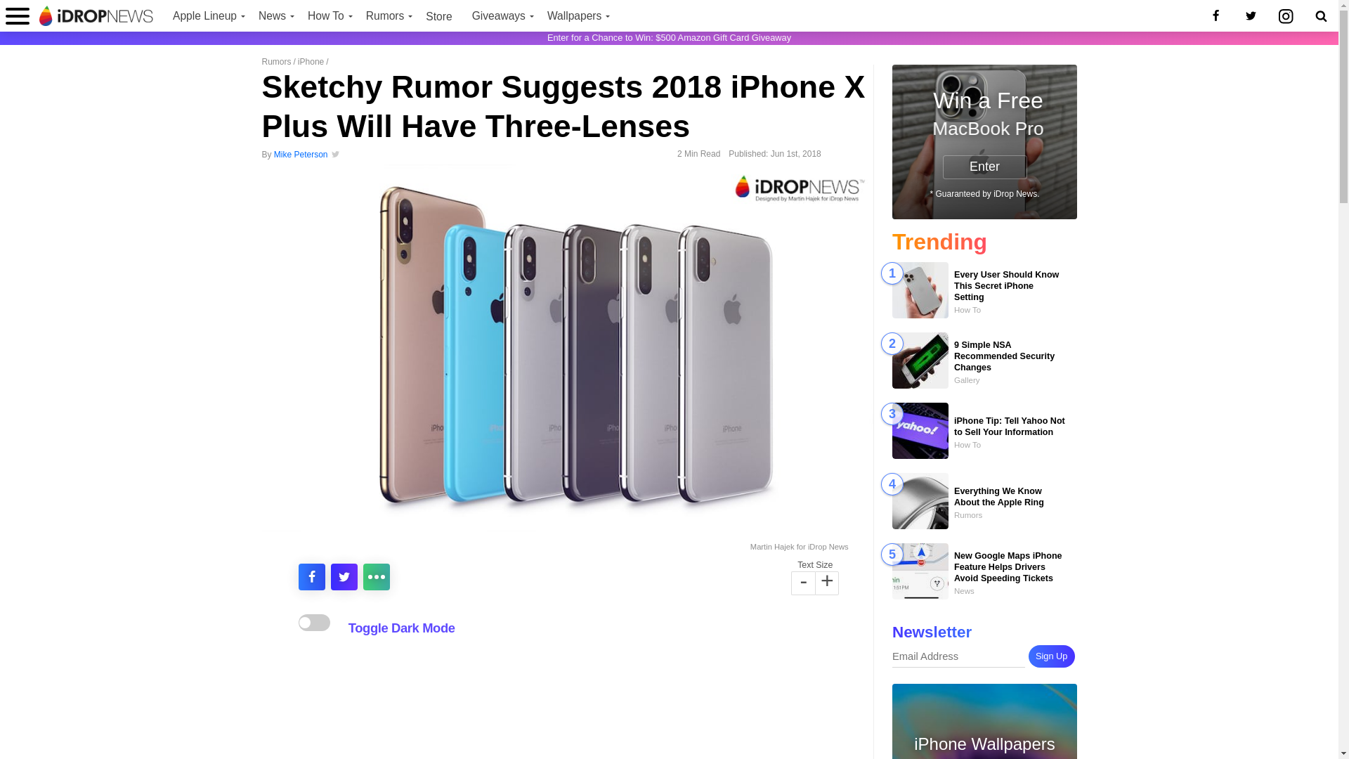 The height and width of the screenshot is (759, 1349). What do you see at coordinates (311, 577) in the screenshot?
I see `share on facebook` at bounding box center [311, 577].